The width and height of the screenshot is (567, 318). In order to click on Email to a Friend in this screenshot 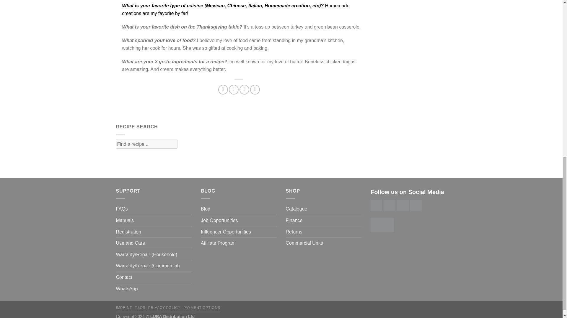, I will do `click(244, 90)`.